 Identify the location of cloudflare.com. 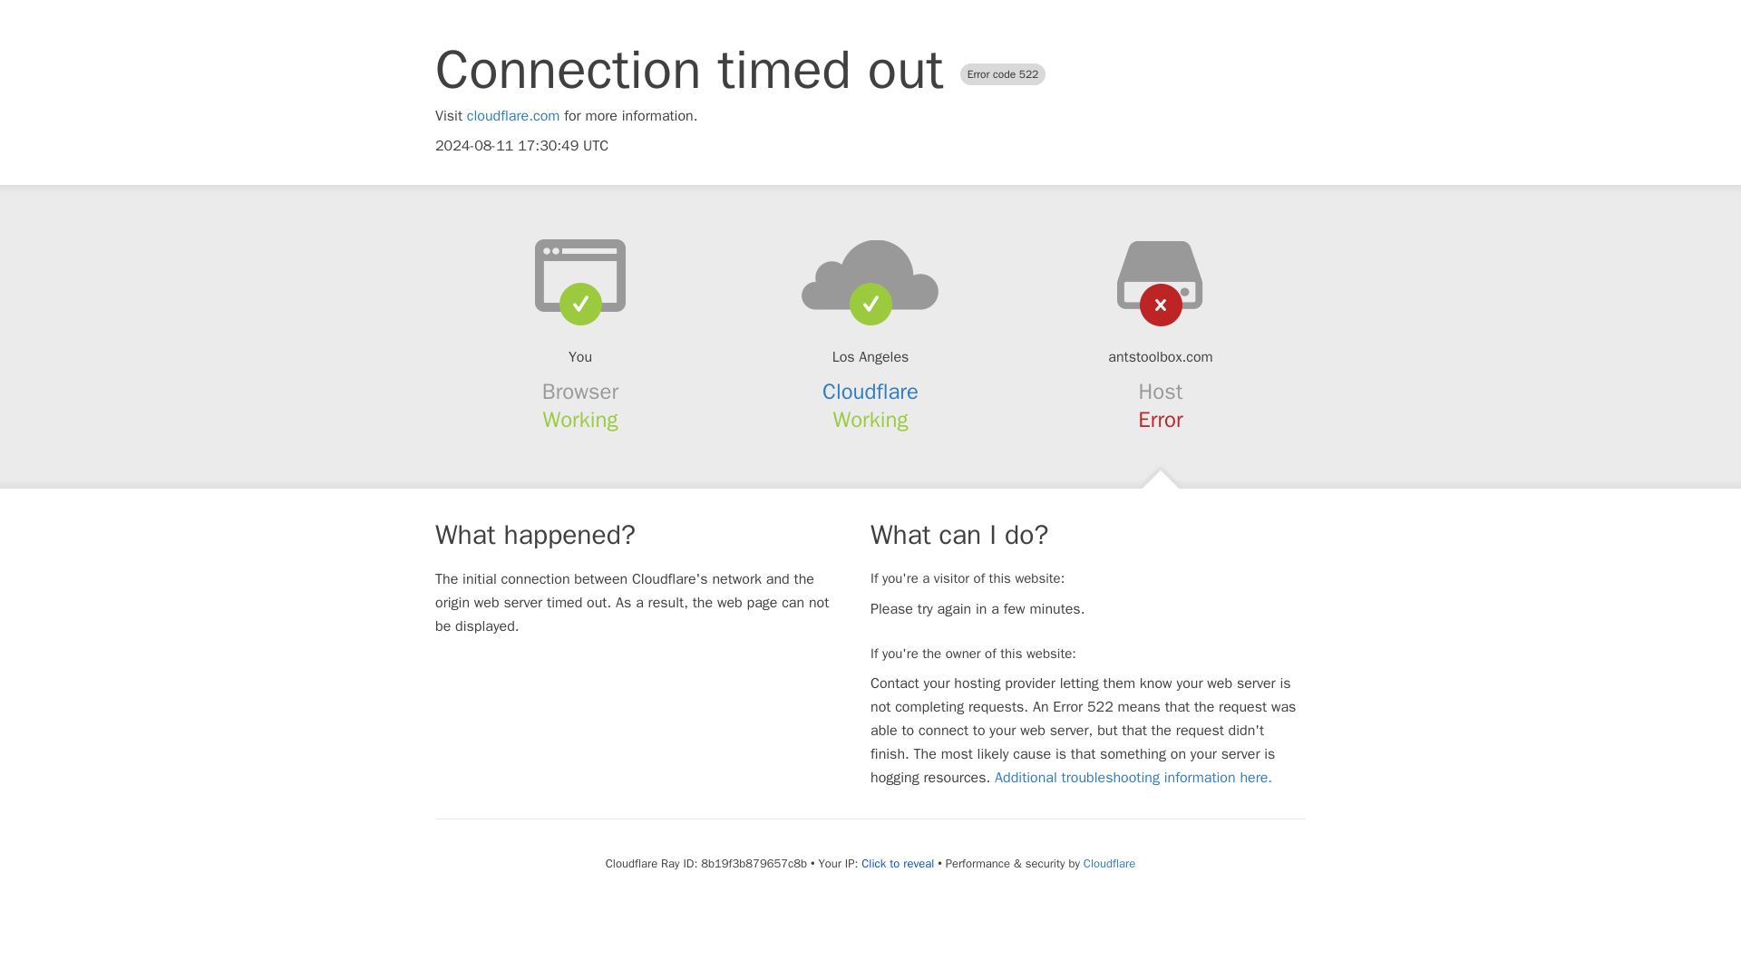
(513, 116).